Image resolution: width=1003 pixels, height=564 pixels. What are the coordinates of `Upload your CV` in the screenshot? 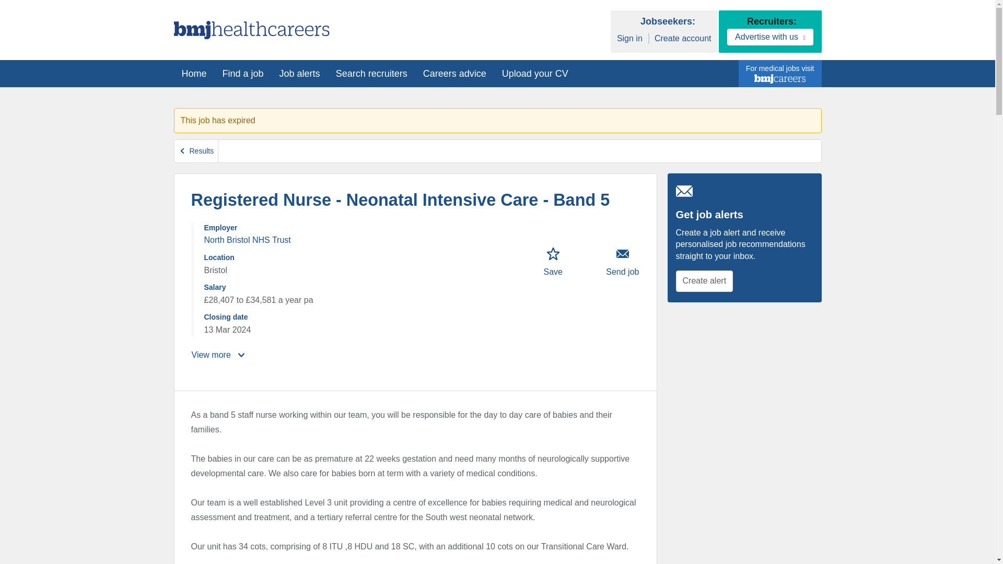 It's located at (535, 73).